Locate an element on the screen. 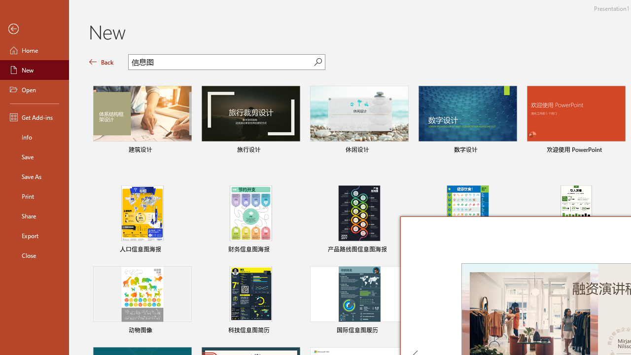 Image resolution: width=631 pixels, height=355 pixels. Pin to list is located at coordinates (294, 331).